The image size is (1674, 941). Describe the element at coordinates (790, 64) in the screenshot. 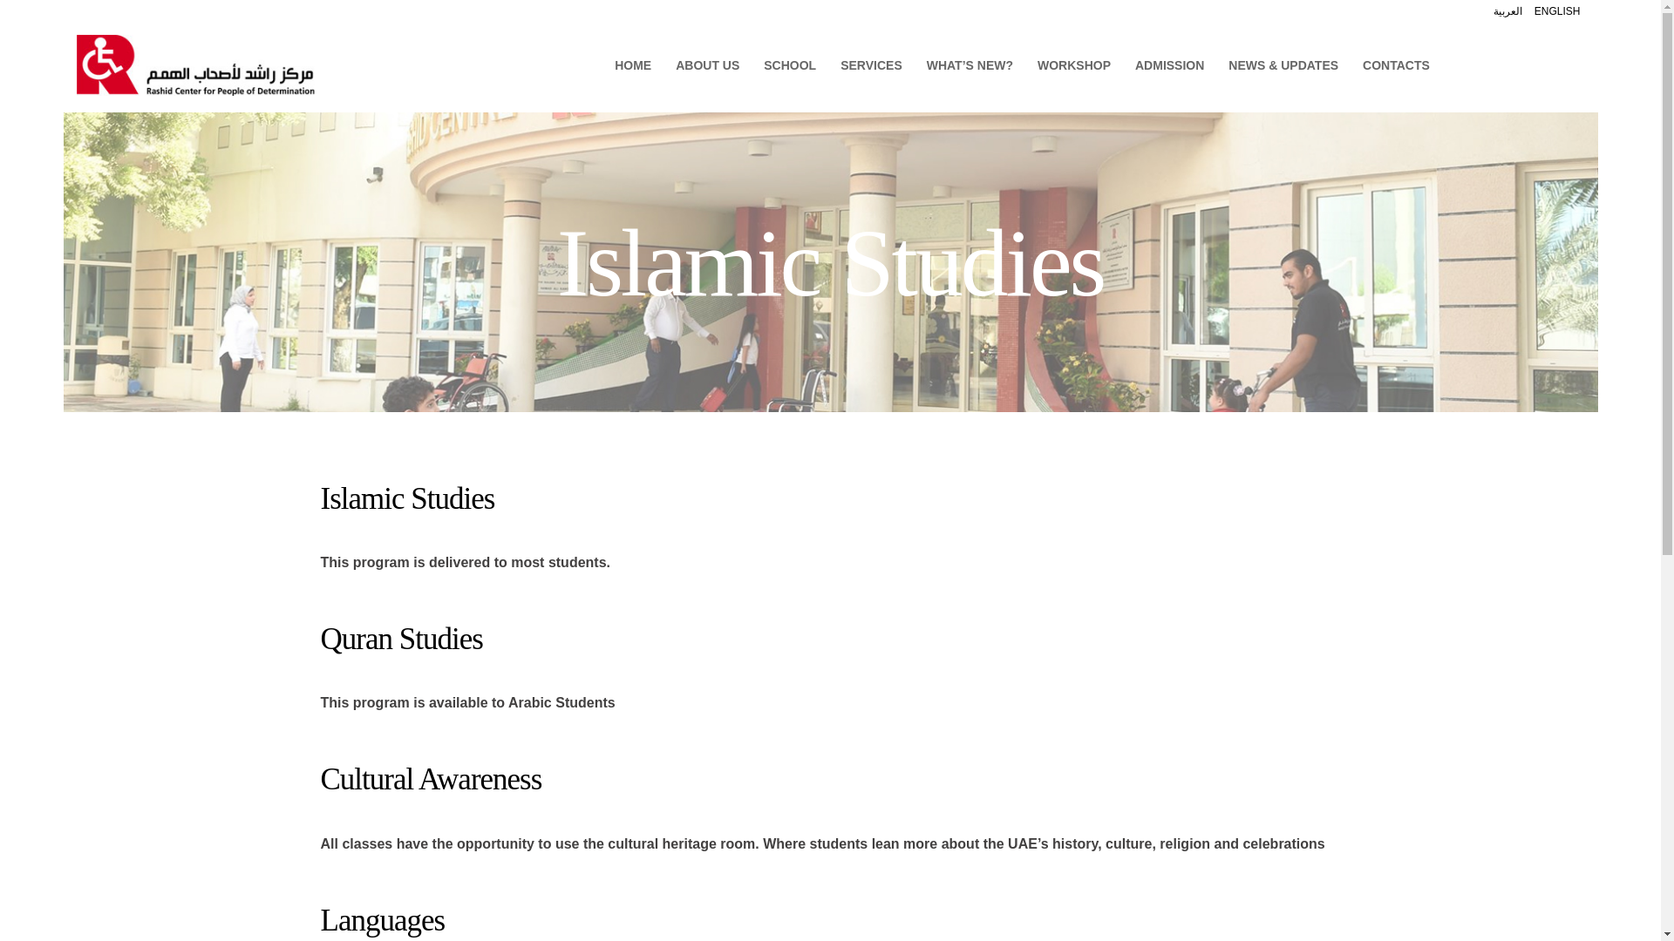

I see `SCHOOL` at that location.